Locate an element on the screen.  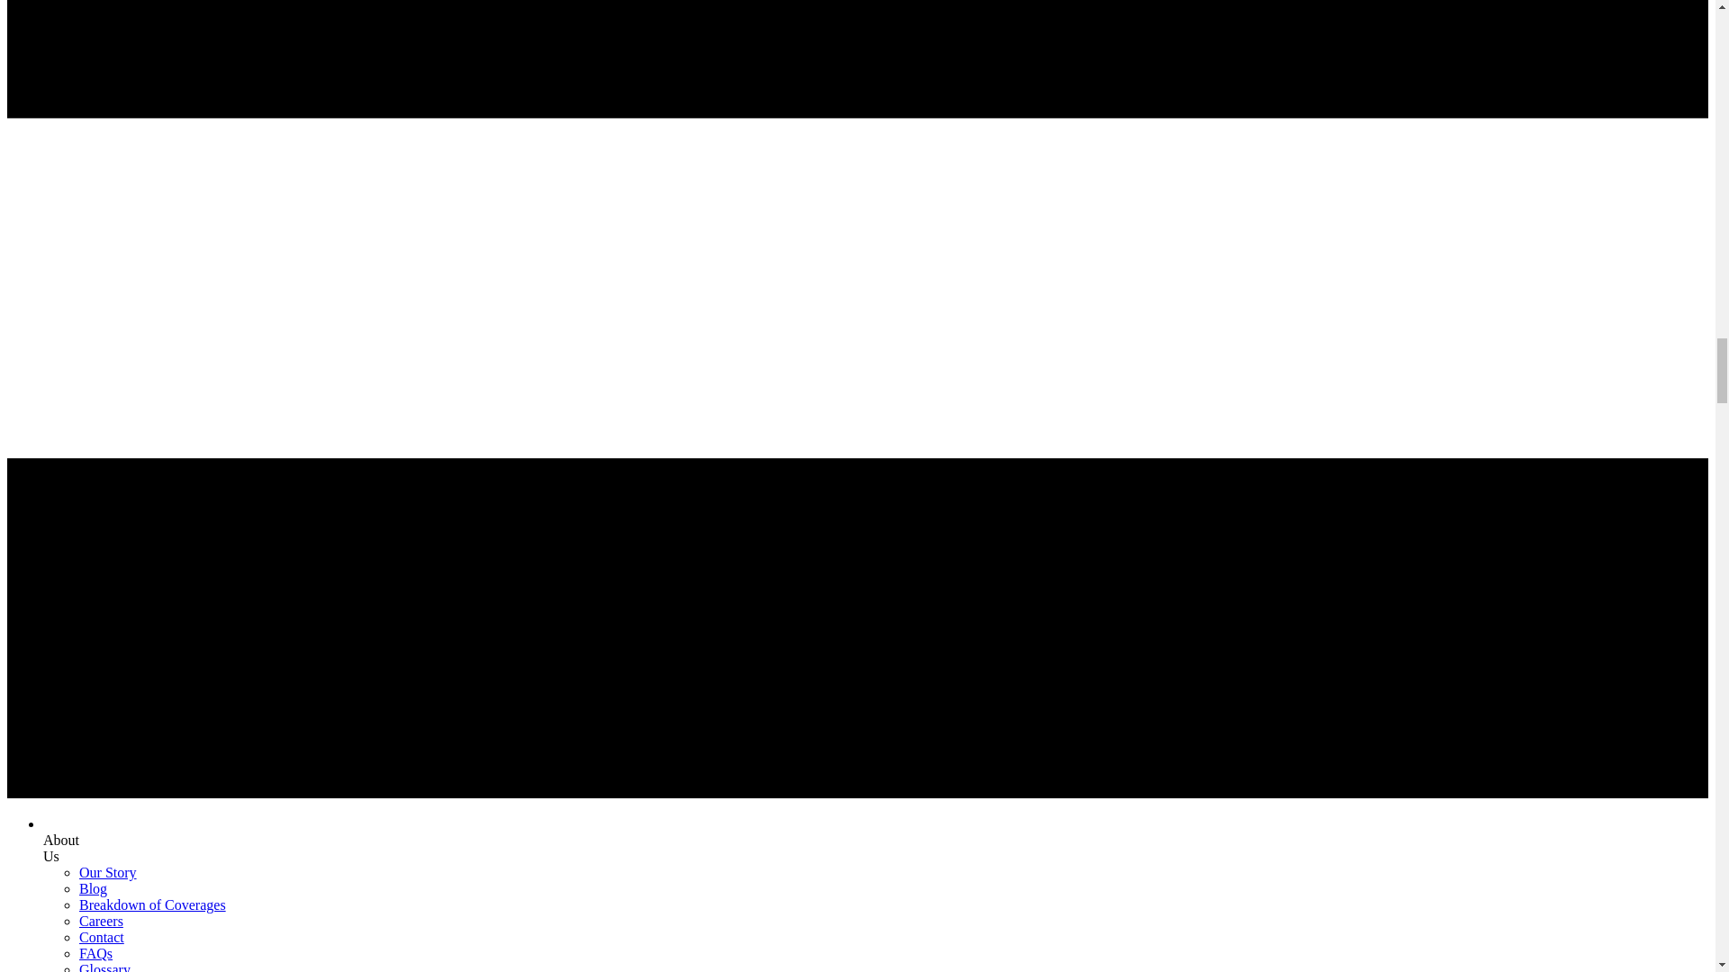
Our Story is located at coordinates (108, 873).